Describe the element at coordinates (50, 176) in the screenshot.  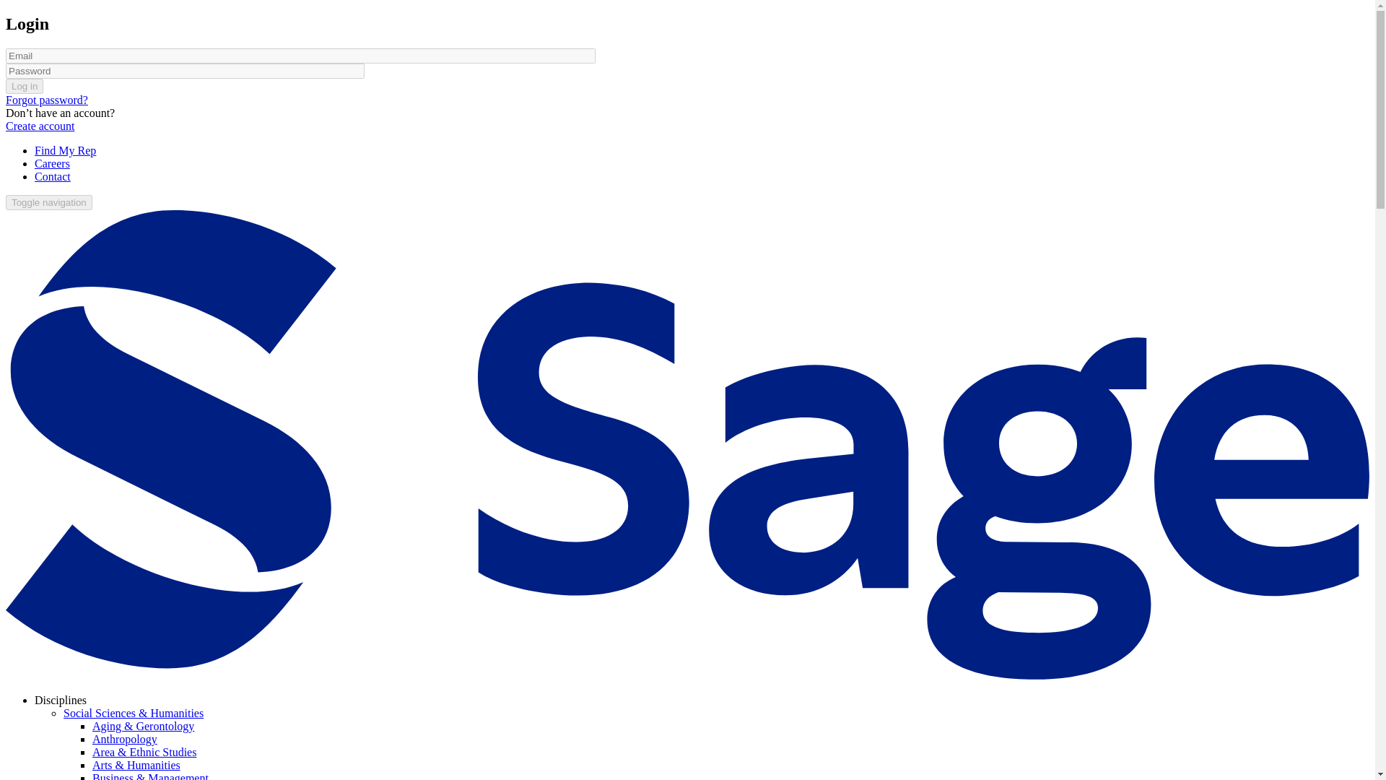
I see `Sage: User login` at that location.